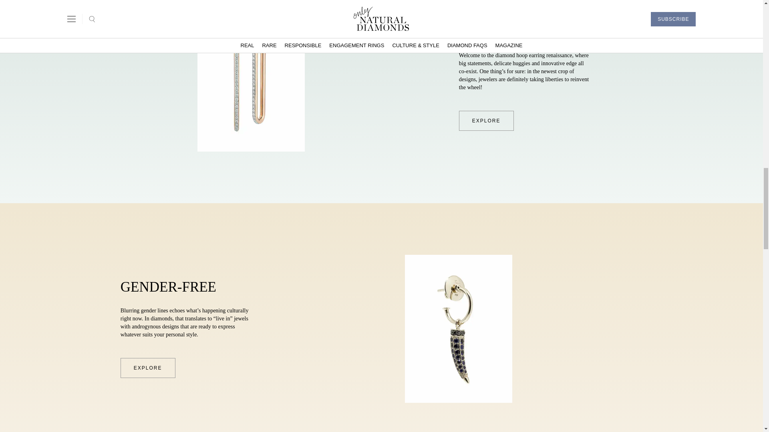 This screenshot has width=769, height=432. What do you see at coordinates (524, 71) in the screenshot?
I see `Page 4` at bounding box center [524, 71].